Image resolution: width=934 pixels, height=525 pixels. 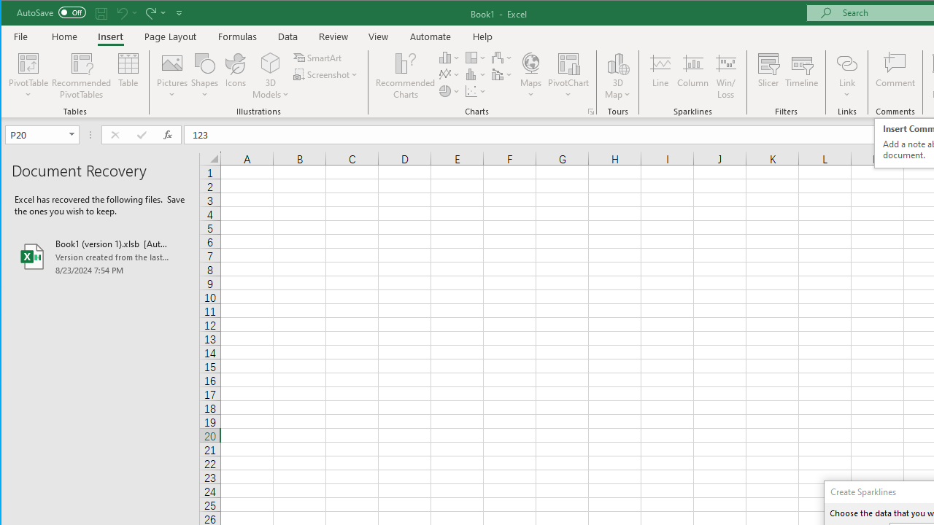 I want to click on Insert Statistic Chart, so click(x=476, y=74).